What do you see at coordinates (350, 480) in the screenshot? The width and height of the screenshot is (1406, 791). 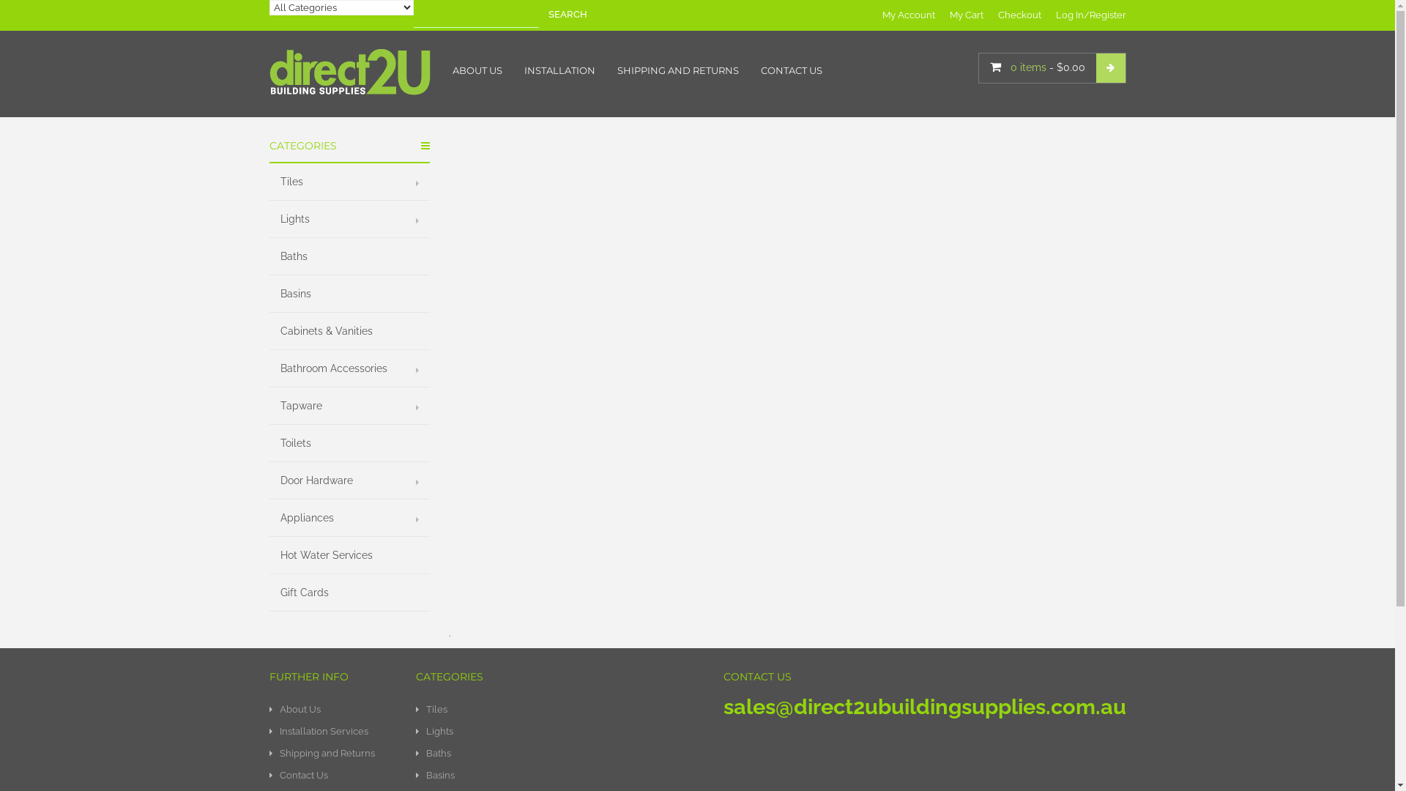 I see `Door Hardware` at bounding box center [350, 480].